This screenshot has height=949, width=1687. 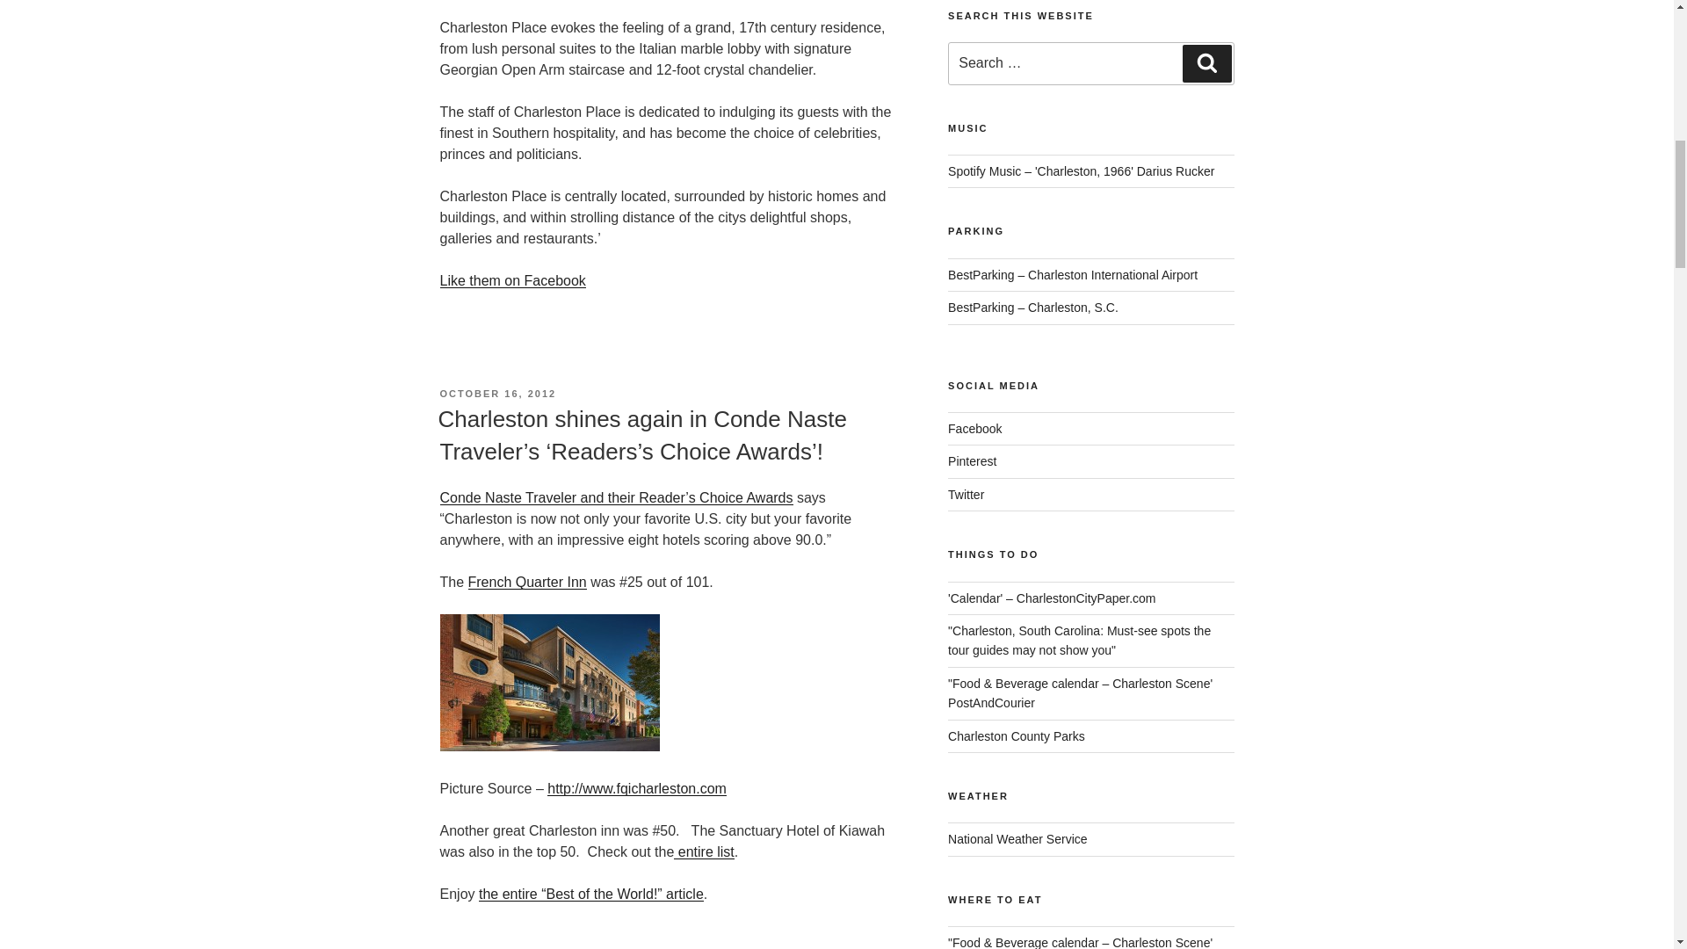 I want to click on French Quarter Inn, so click(x=527, y=582).